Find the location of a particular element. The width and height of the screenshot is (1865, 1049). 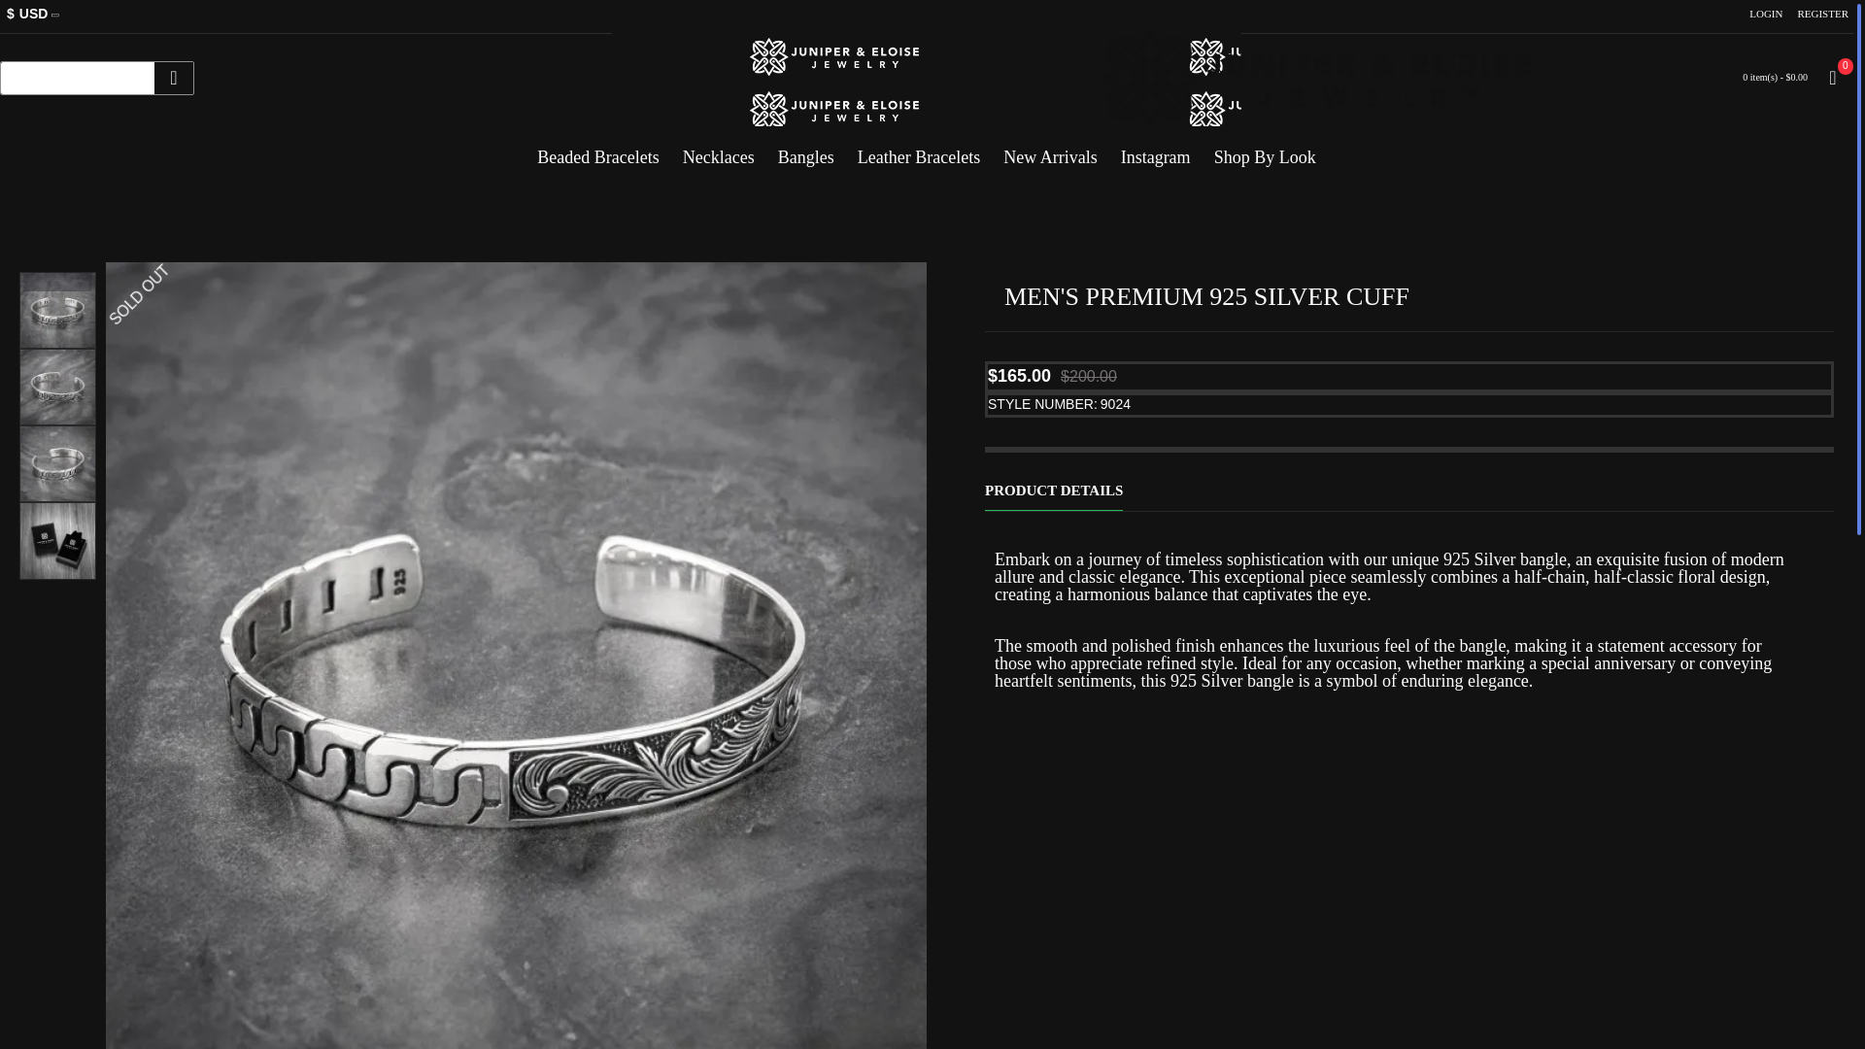

New Arrivals is located at coordinates (1049, 150).